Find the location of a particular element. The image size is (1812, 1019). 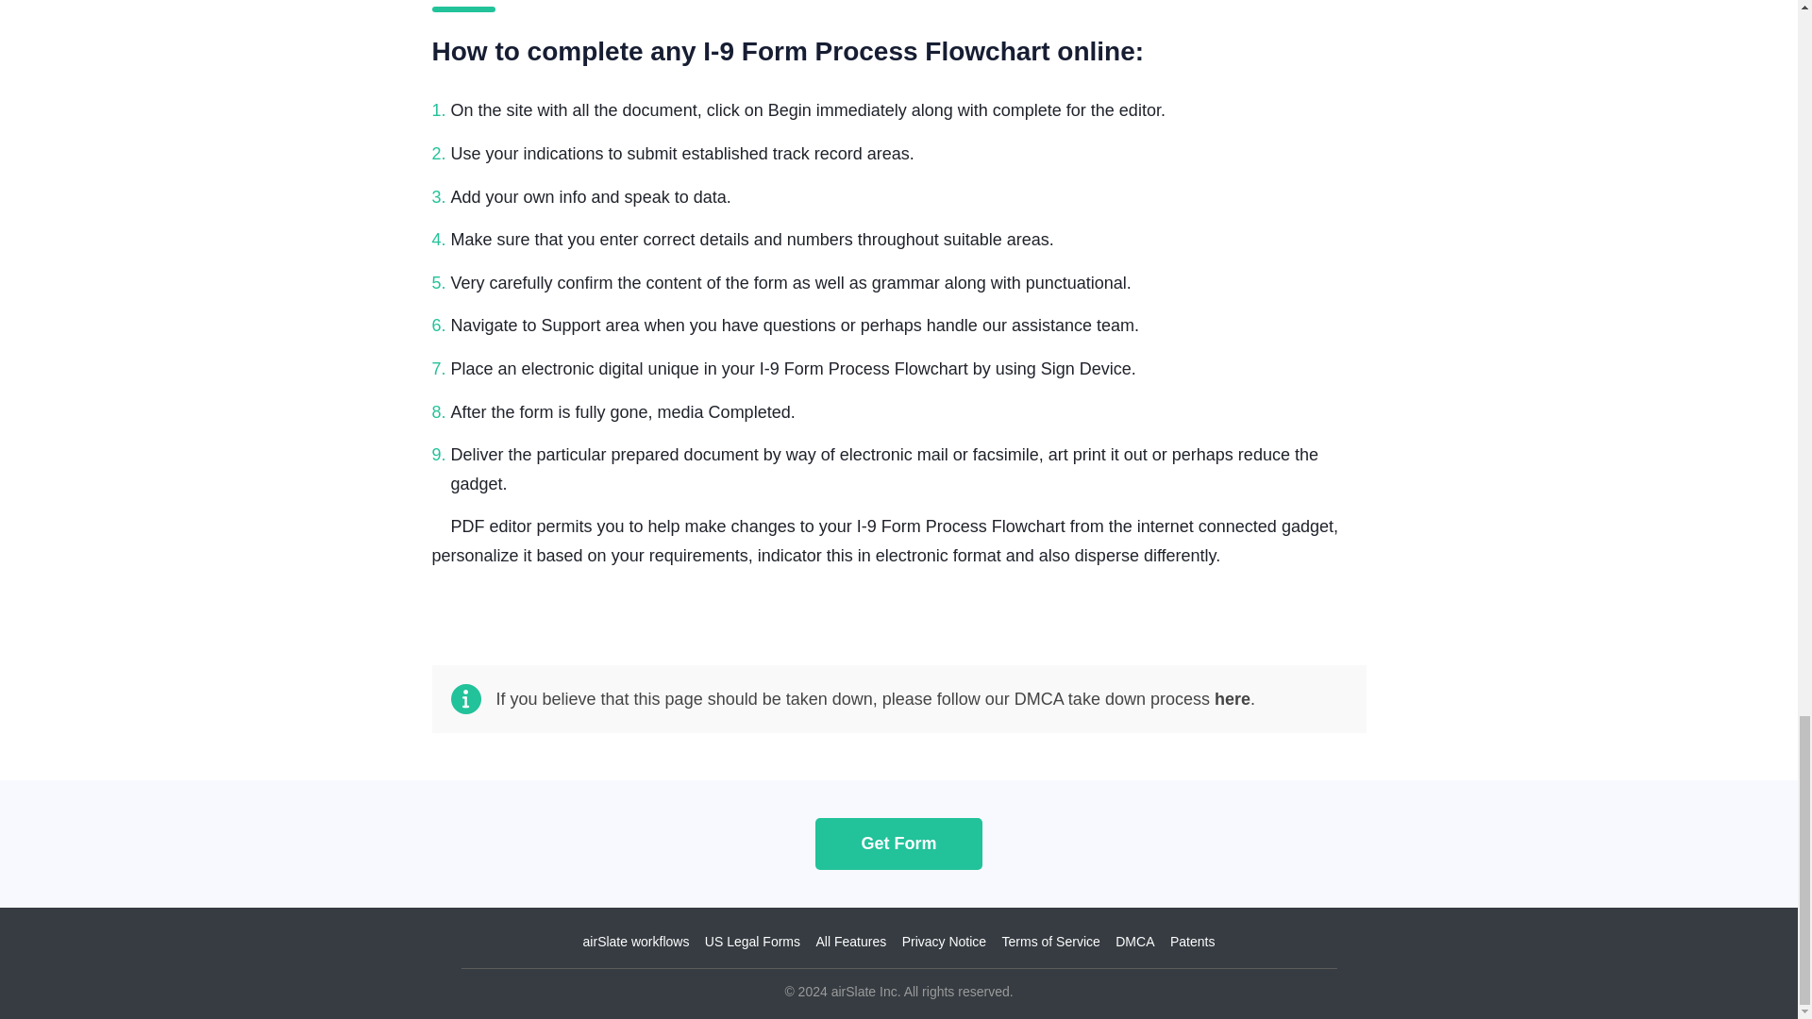

Patents is located at coordinates (1192, 942).